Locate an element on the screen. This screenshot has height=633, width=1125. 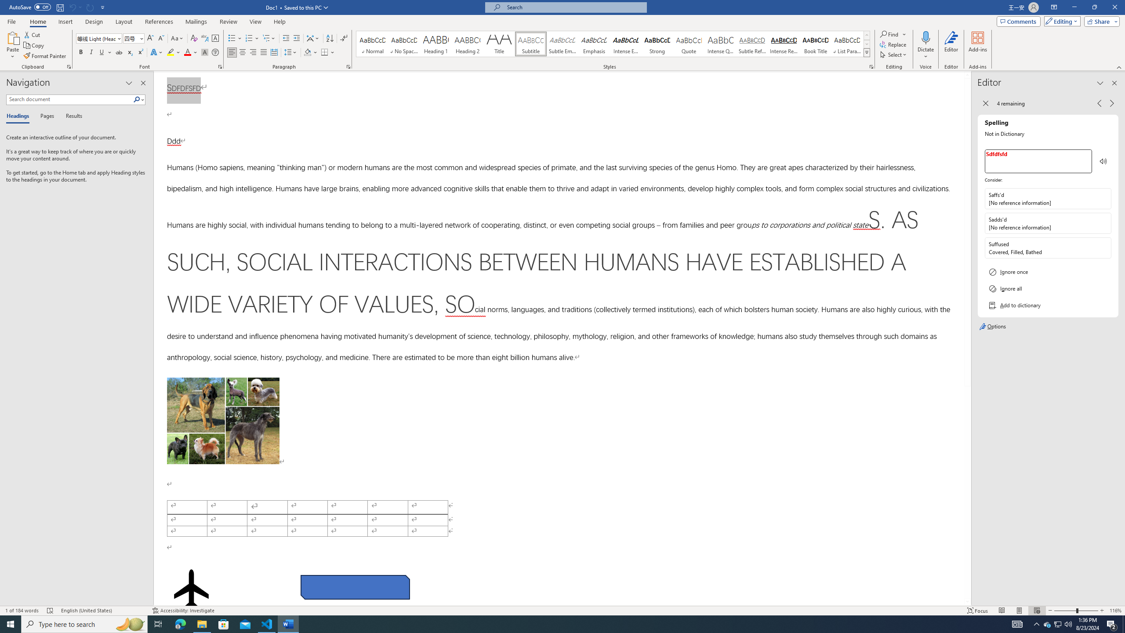
Decrease Indent is located at coordinates (287, 39).